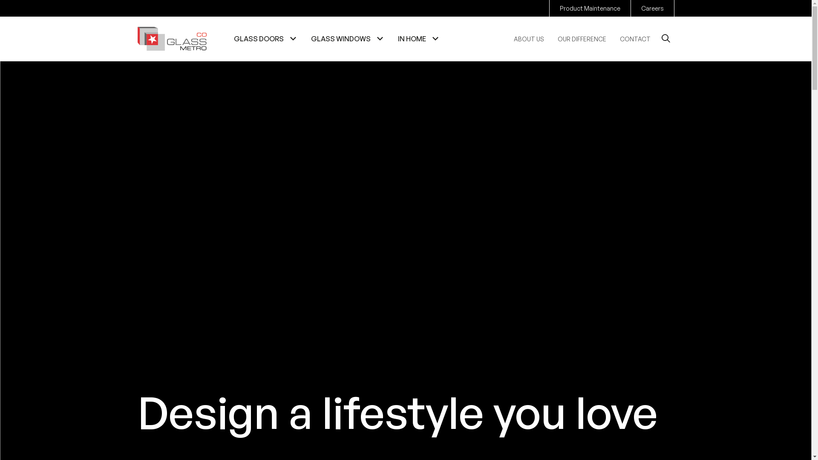 The image size is (818, 460). Describe the element at coordinates (529, 39) in the screenshot. I see `ABOUT US` at that location.